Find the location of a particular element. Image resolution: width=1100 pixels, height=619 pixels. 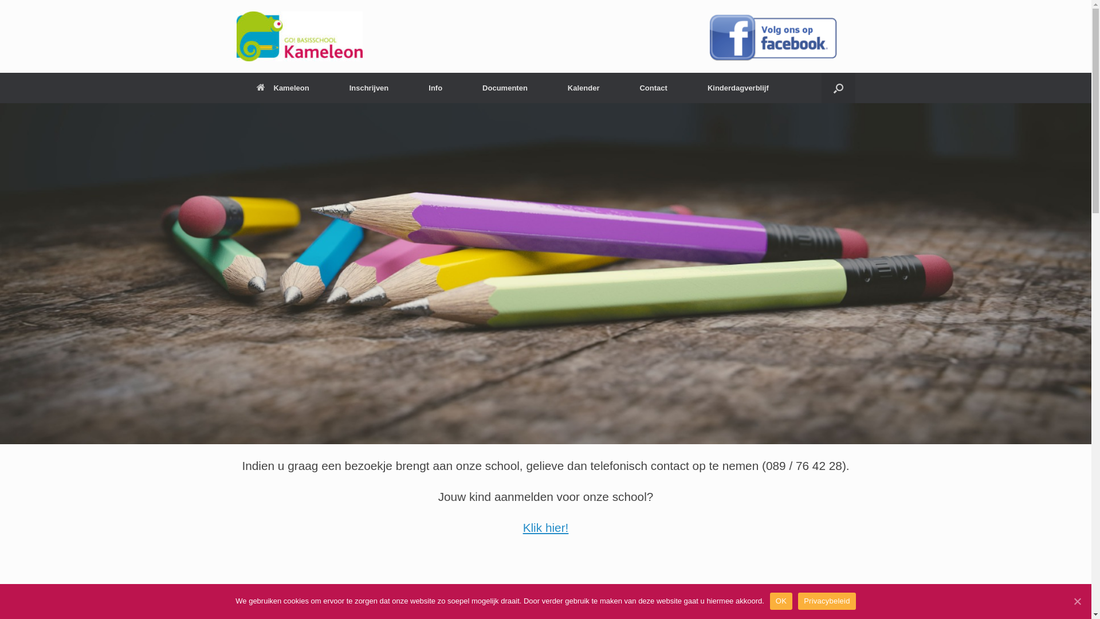

Kalender is located at coordinates (584, 88).